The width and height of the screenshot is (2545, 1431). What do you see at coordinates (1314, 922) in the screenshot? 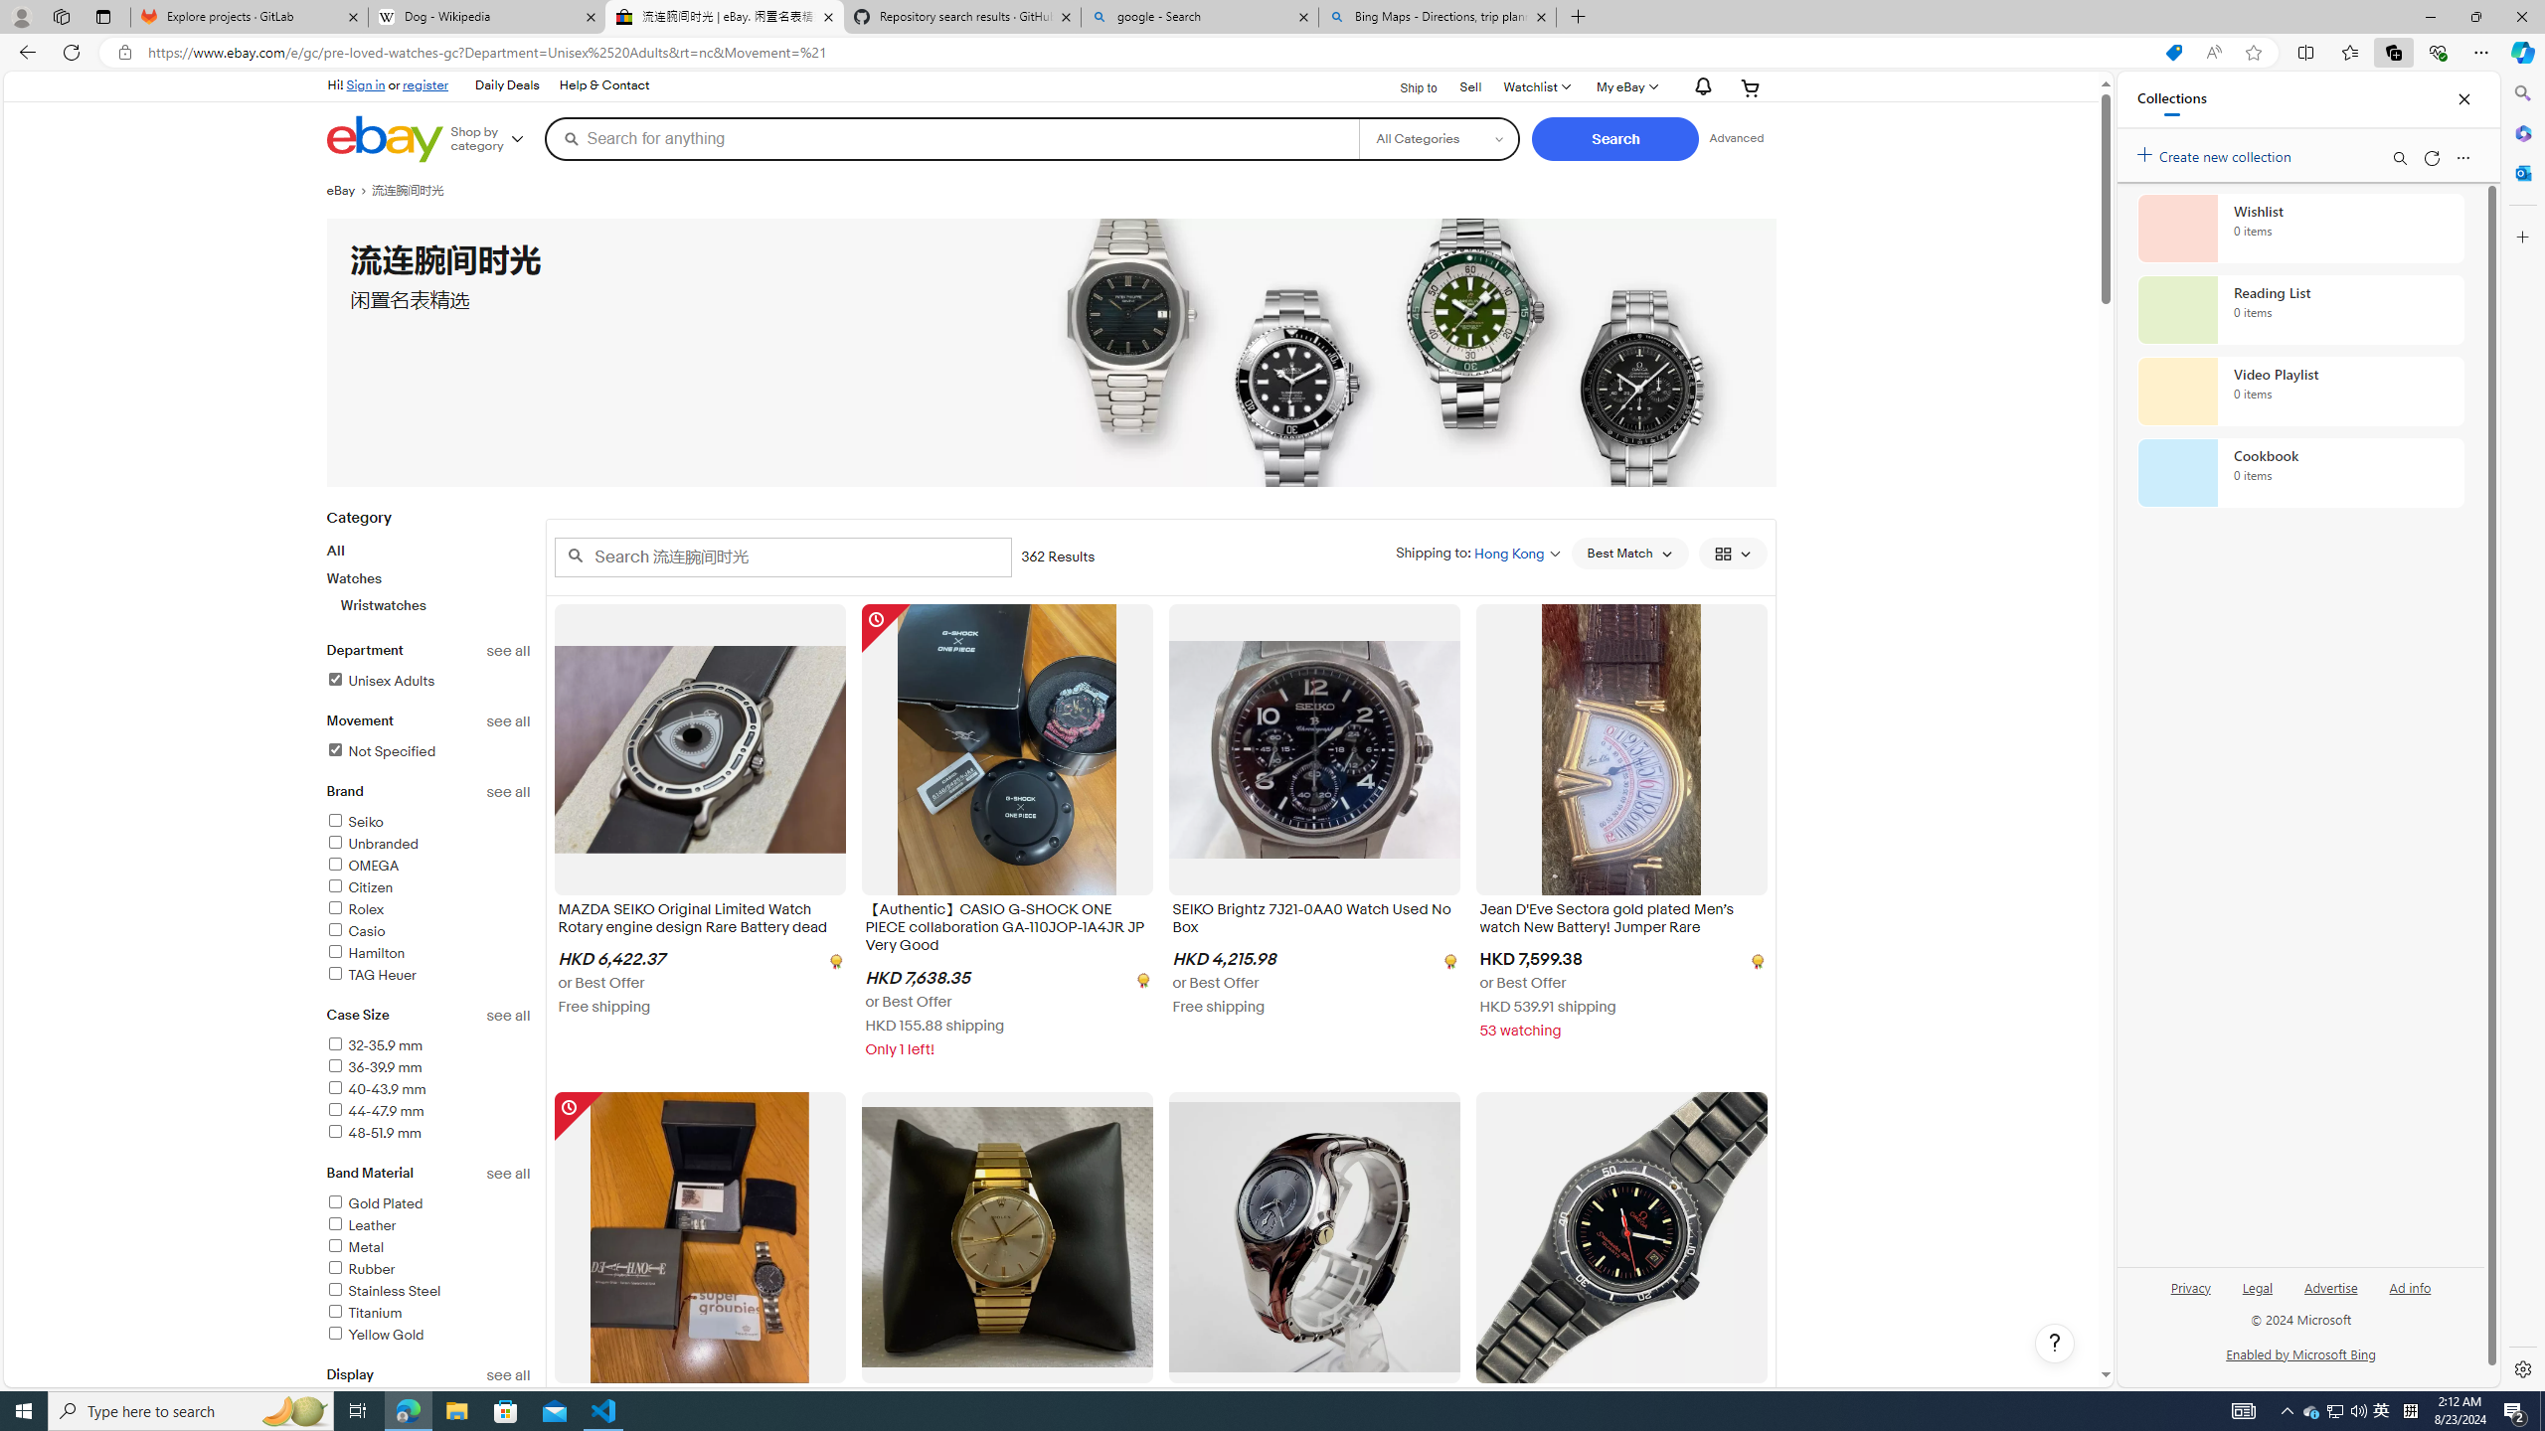
I see `SEIKO Brightz 7J21-0AA0 Watch Used No Box` at bounding box center [1314, 922].